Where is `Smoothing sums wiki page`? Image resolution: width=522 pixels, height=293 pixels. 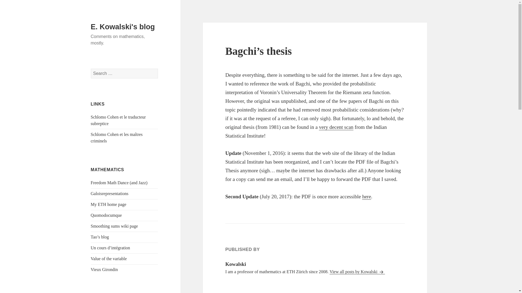 Smoothing sums wiki page is located at coordinates (114, 226).